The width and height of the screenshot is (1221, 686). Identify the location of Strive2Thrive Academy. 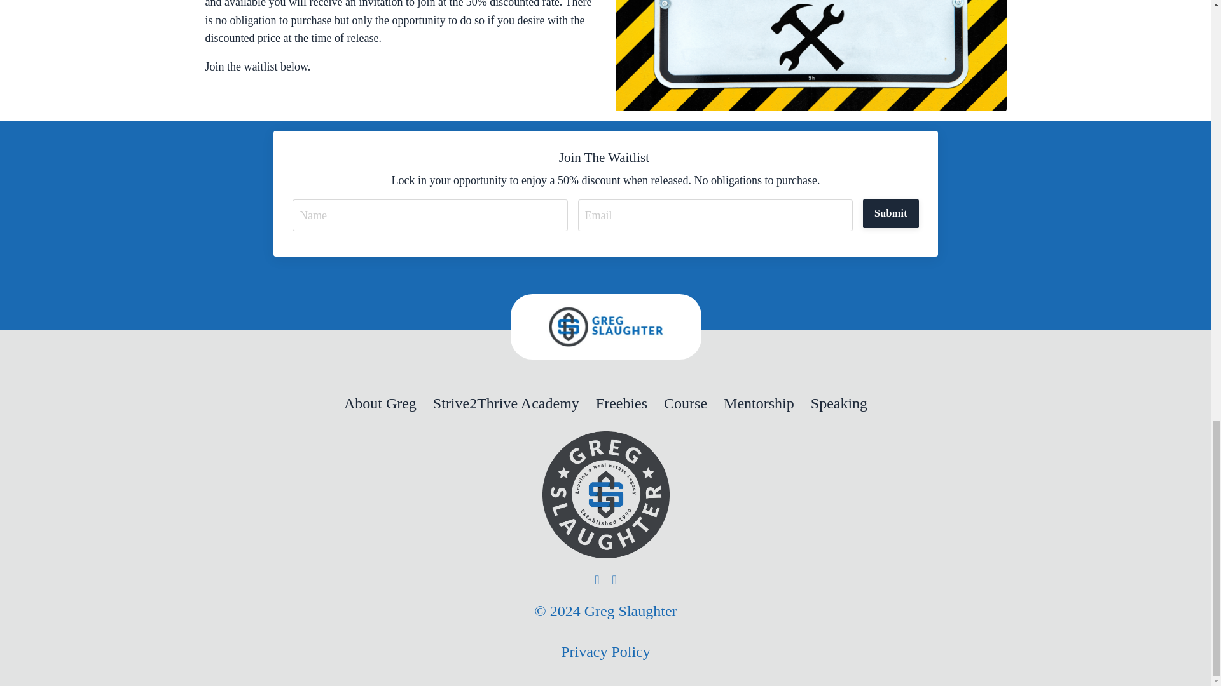
(506, 403).